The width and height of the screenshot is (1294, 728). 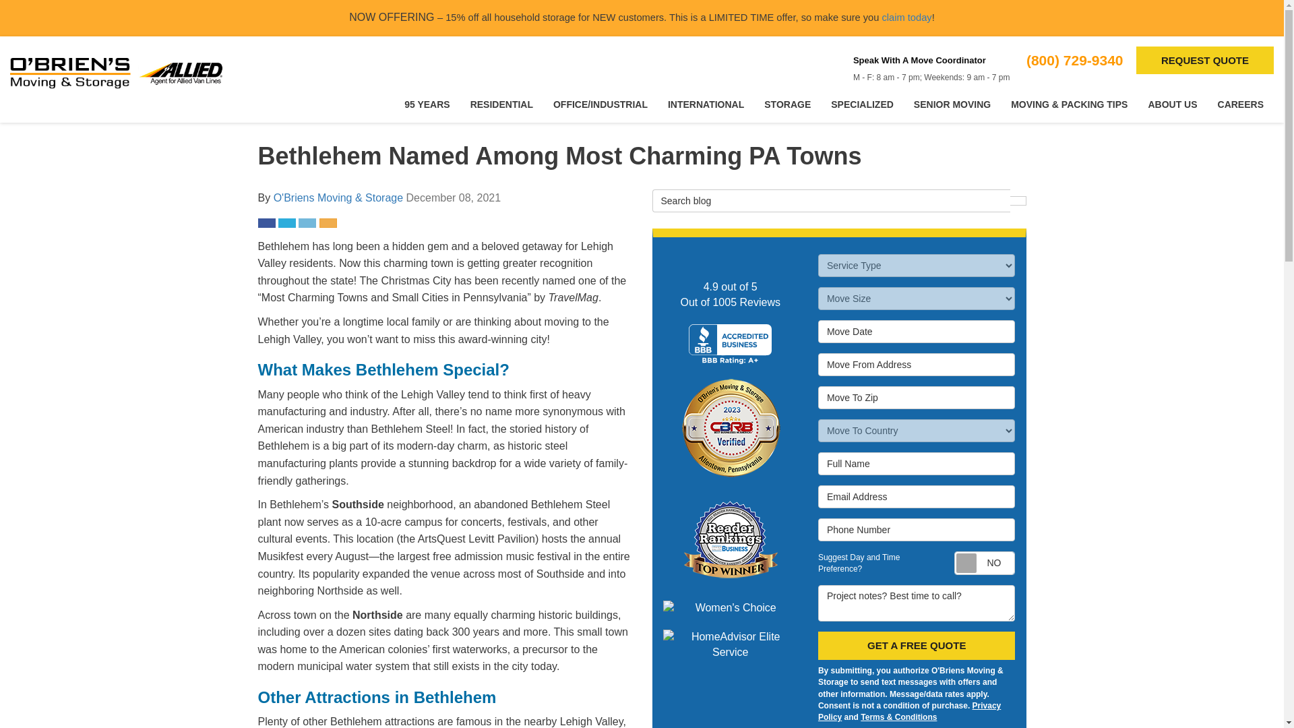 I want to click on REQUEST QUOTE, so click(x=1204, y=61).